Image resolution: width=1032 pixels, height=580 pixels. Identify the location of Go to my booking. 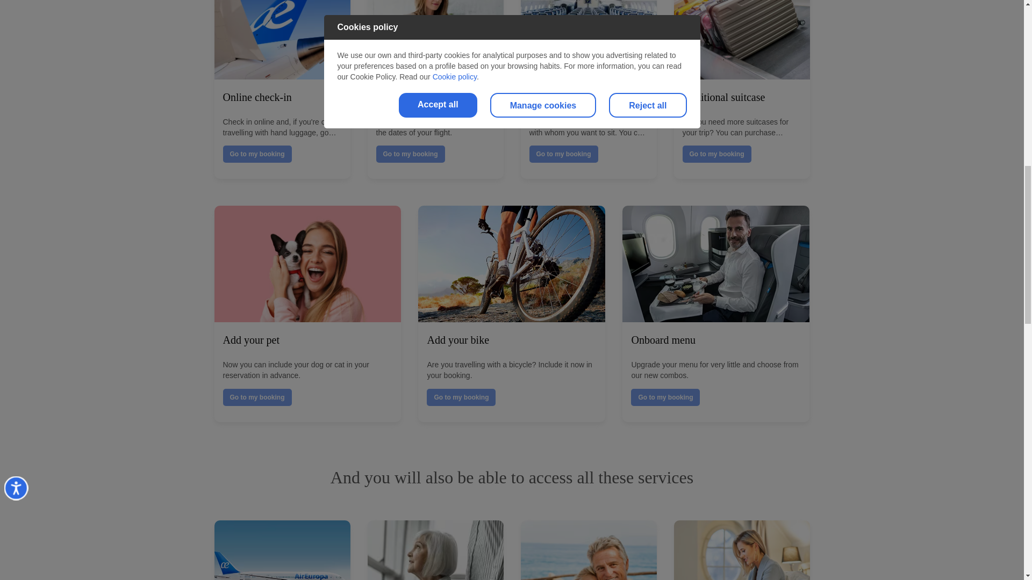
(411, 154).